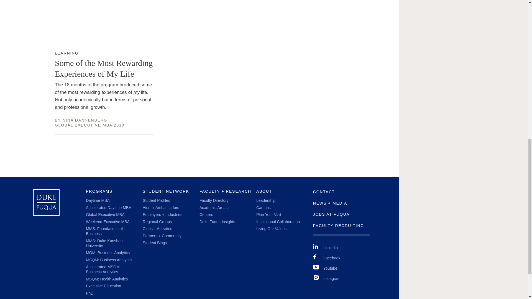 This screenshot has width=532, height=299. What do you see at coordinates (206, 214) in the screenshot?
I see `Centers` at bounding box center [206, 214].